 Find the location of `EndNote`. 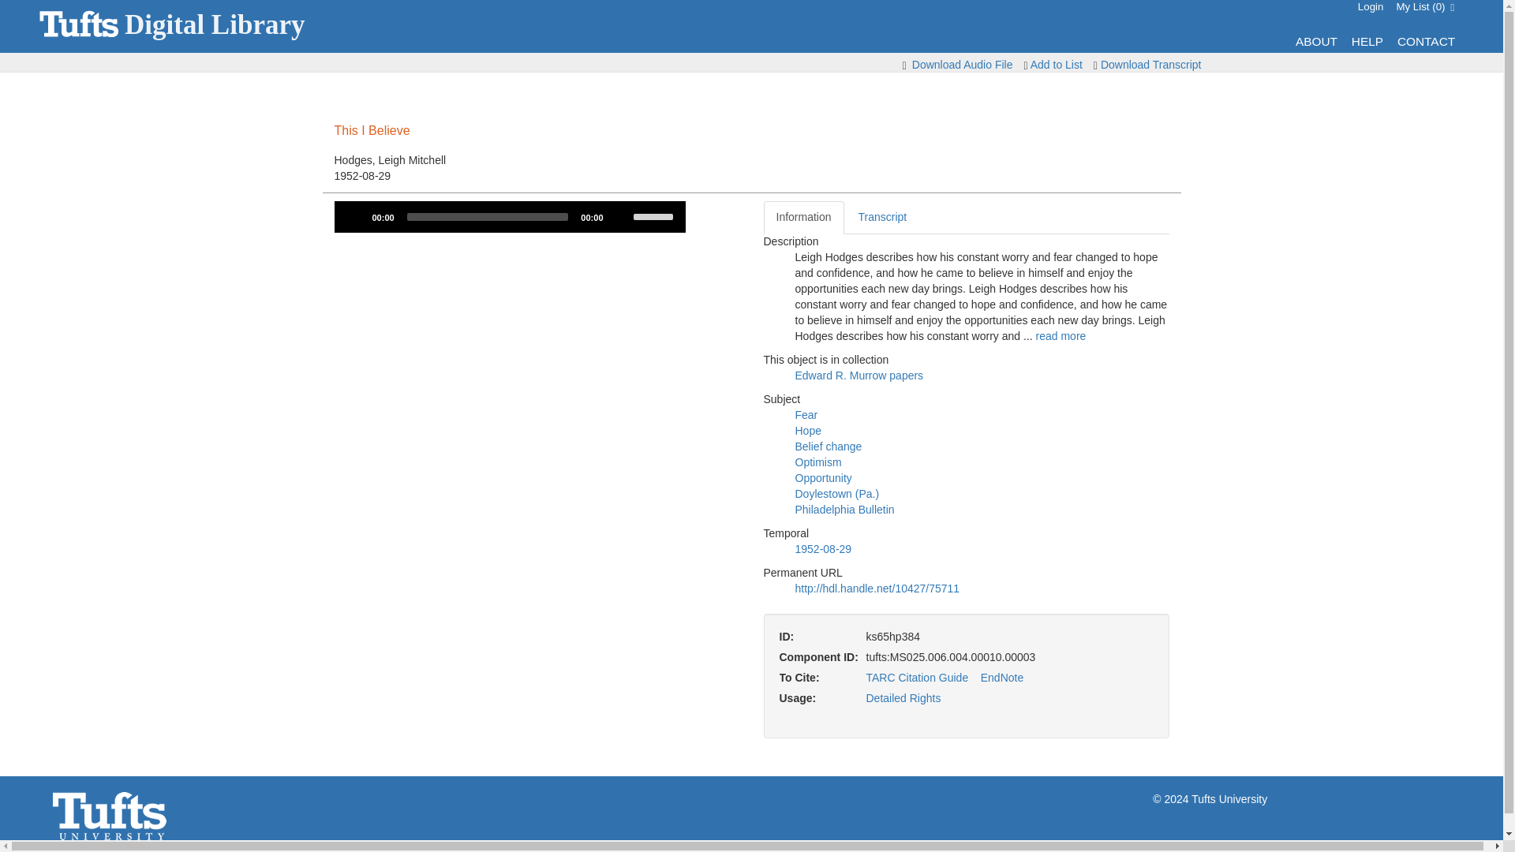

EndNote is located at coordinates (1002, 678).